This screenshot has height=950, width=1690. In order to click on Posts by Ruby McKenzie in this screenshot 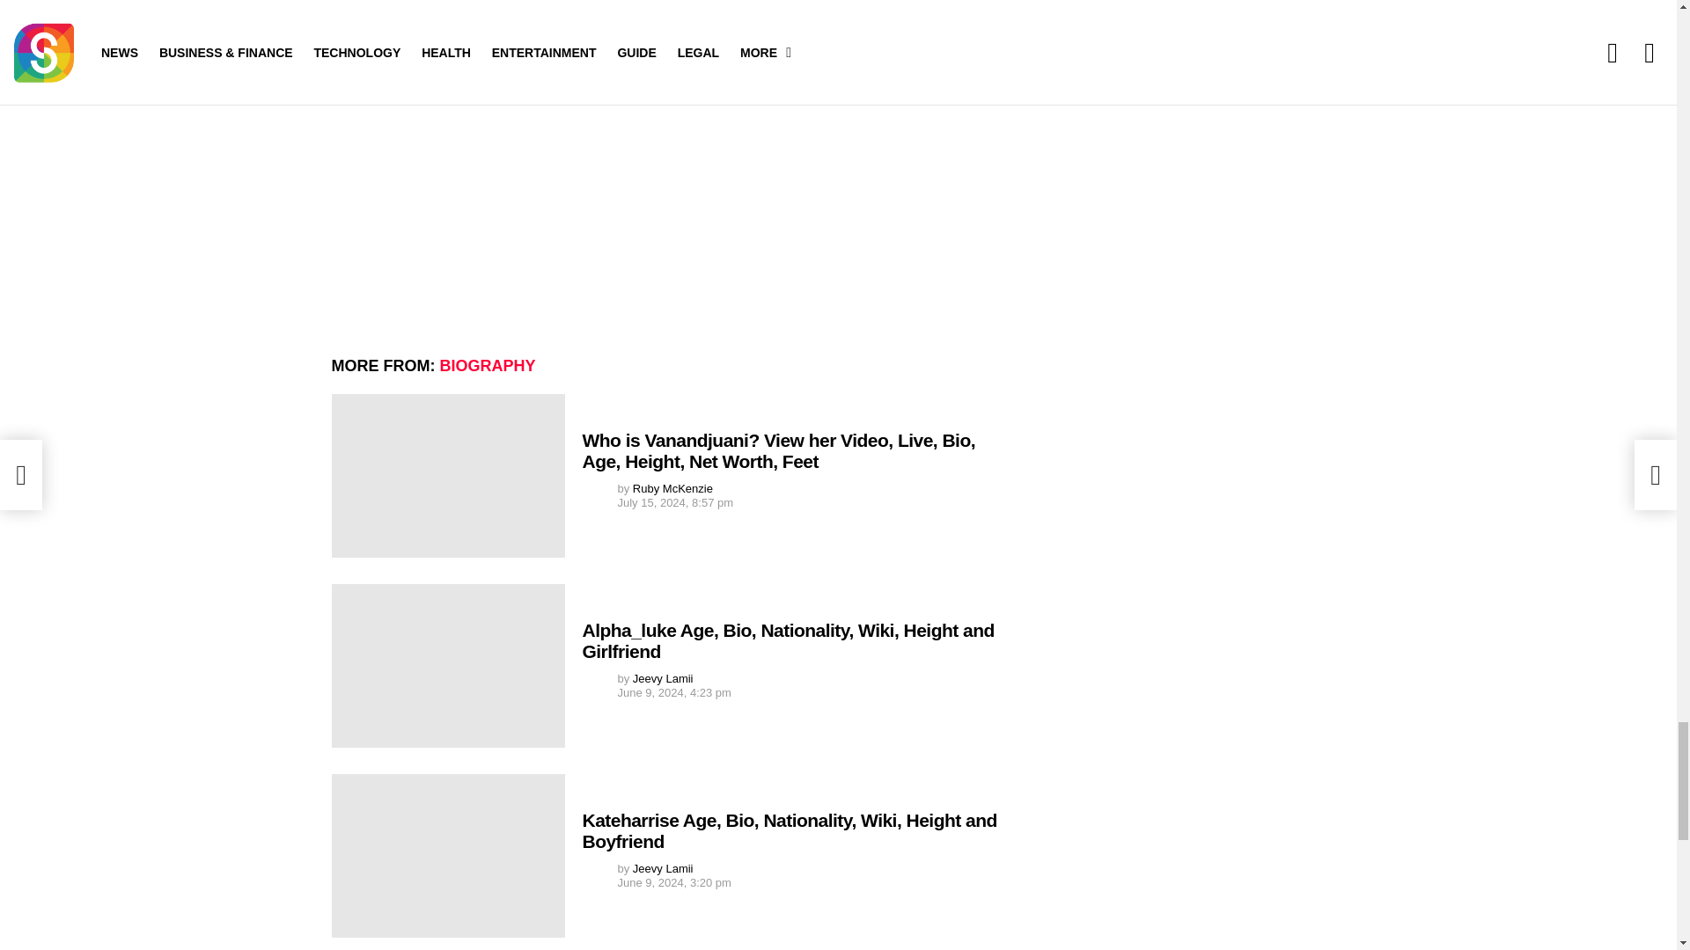, I will do `click(672, 487)`.